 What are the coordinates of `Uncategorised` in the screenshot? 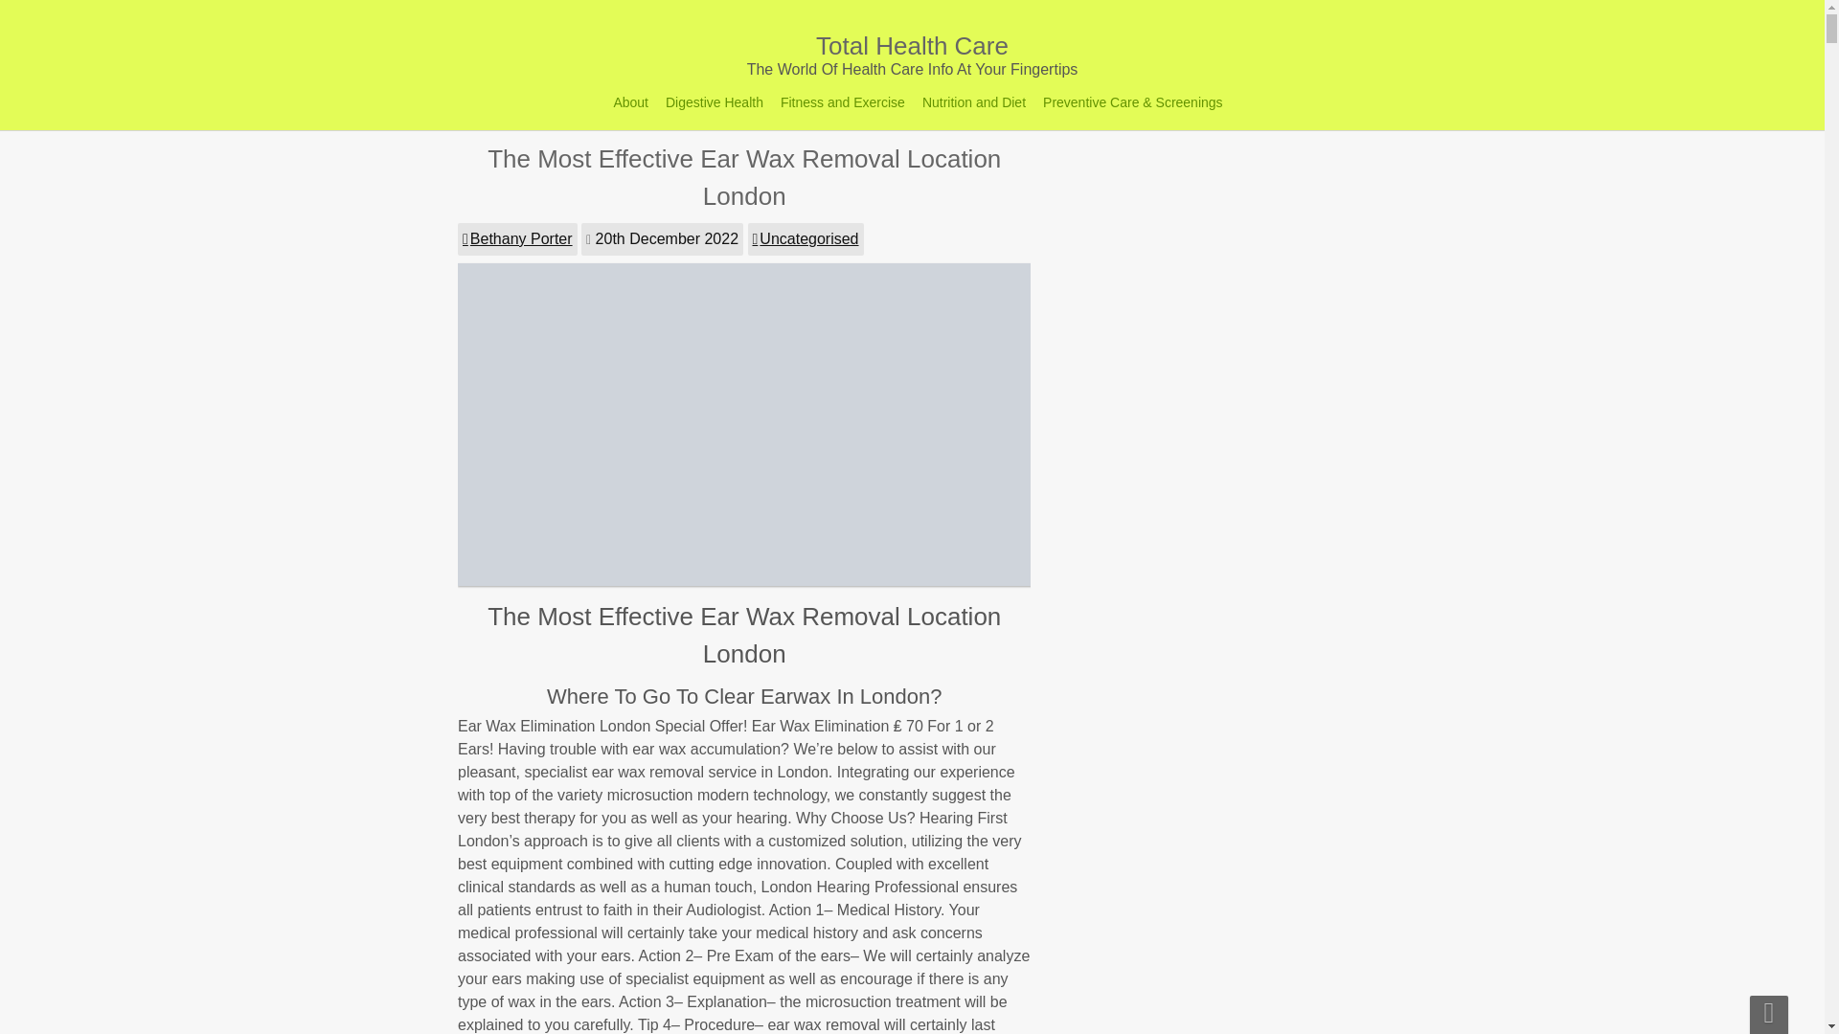 It's located at (805, 772).